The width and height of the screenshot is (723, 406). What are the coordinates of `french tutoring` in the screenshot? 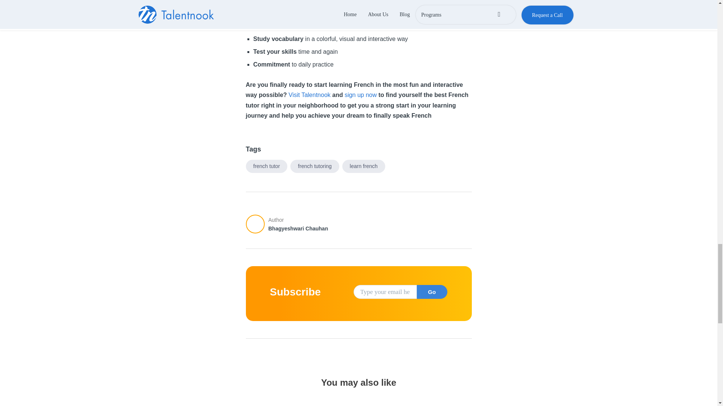 It's located at (315, 167).